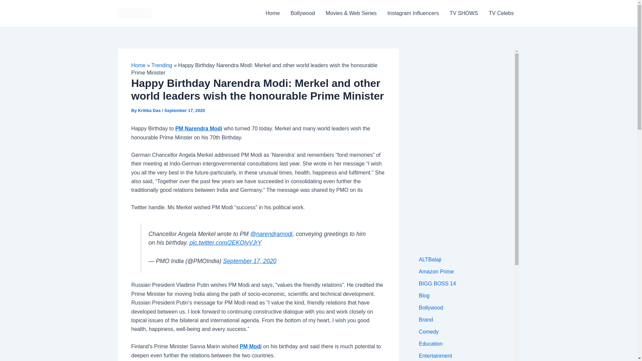 The width and height of the screenshot is (642, 361). What do you see at coordinates (199, 128) in the screenshot?
I see `PM Narendra Modi` at bounding box center [199, 128].